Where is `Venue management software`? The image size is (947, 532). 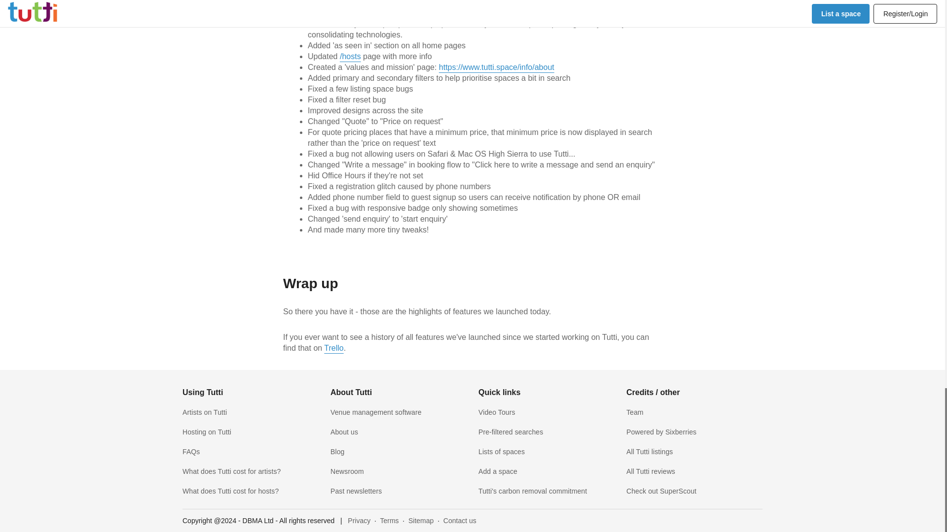 Venue management software is located at coordinates (376, 412).